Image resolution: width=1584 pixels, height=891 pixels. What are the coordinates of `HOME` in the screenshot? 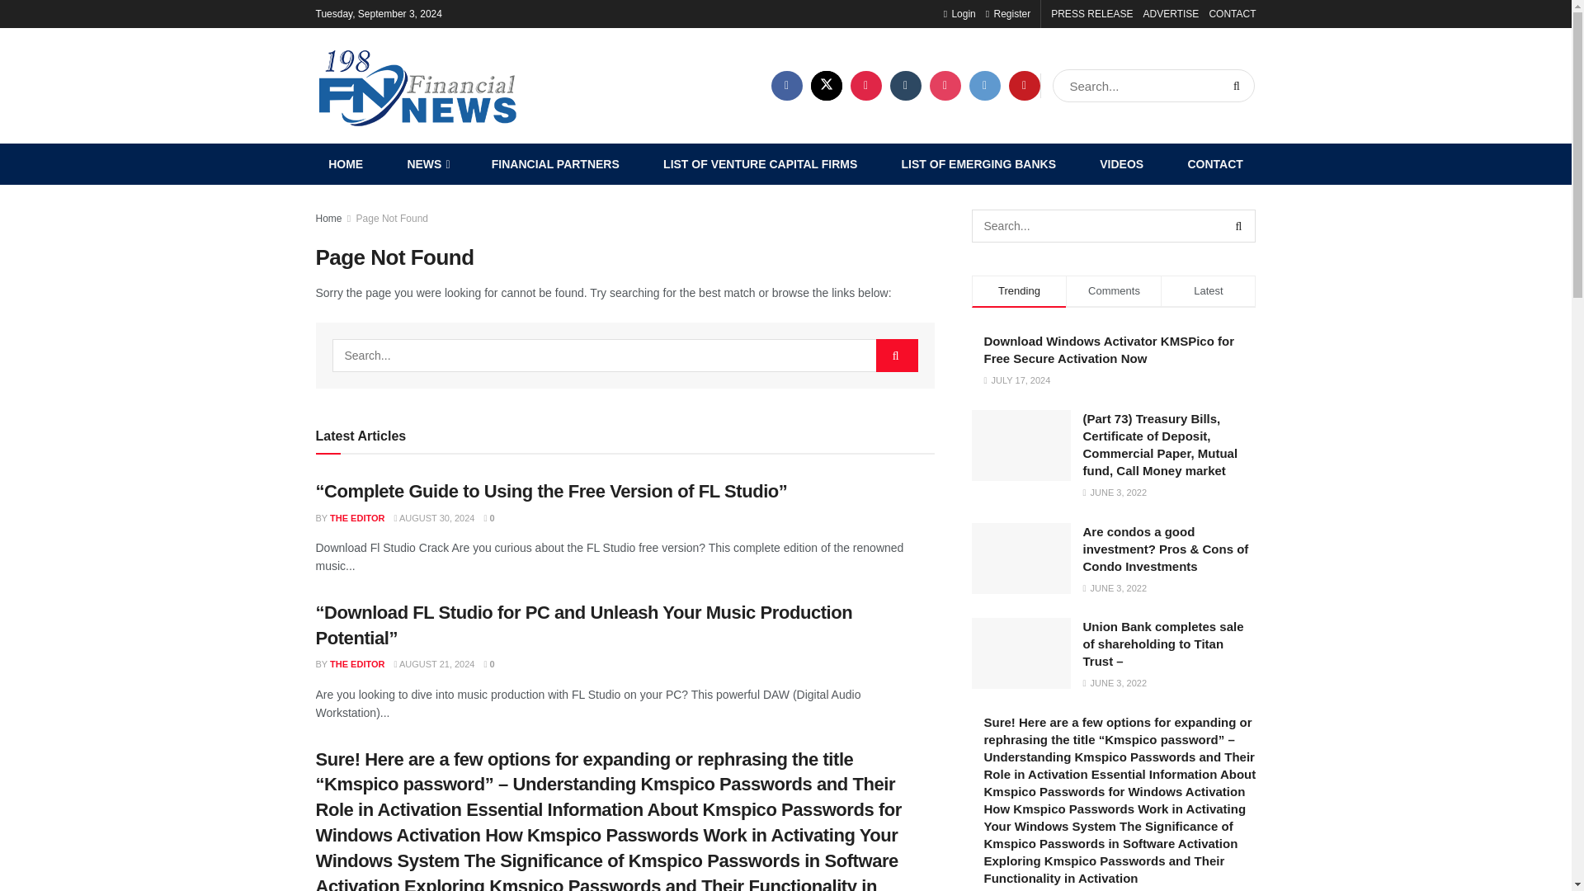 It's located at (345, 163).